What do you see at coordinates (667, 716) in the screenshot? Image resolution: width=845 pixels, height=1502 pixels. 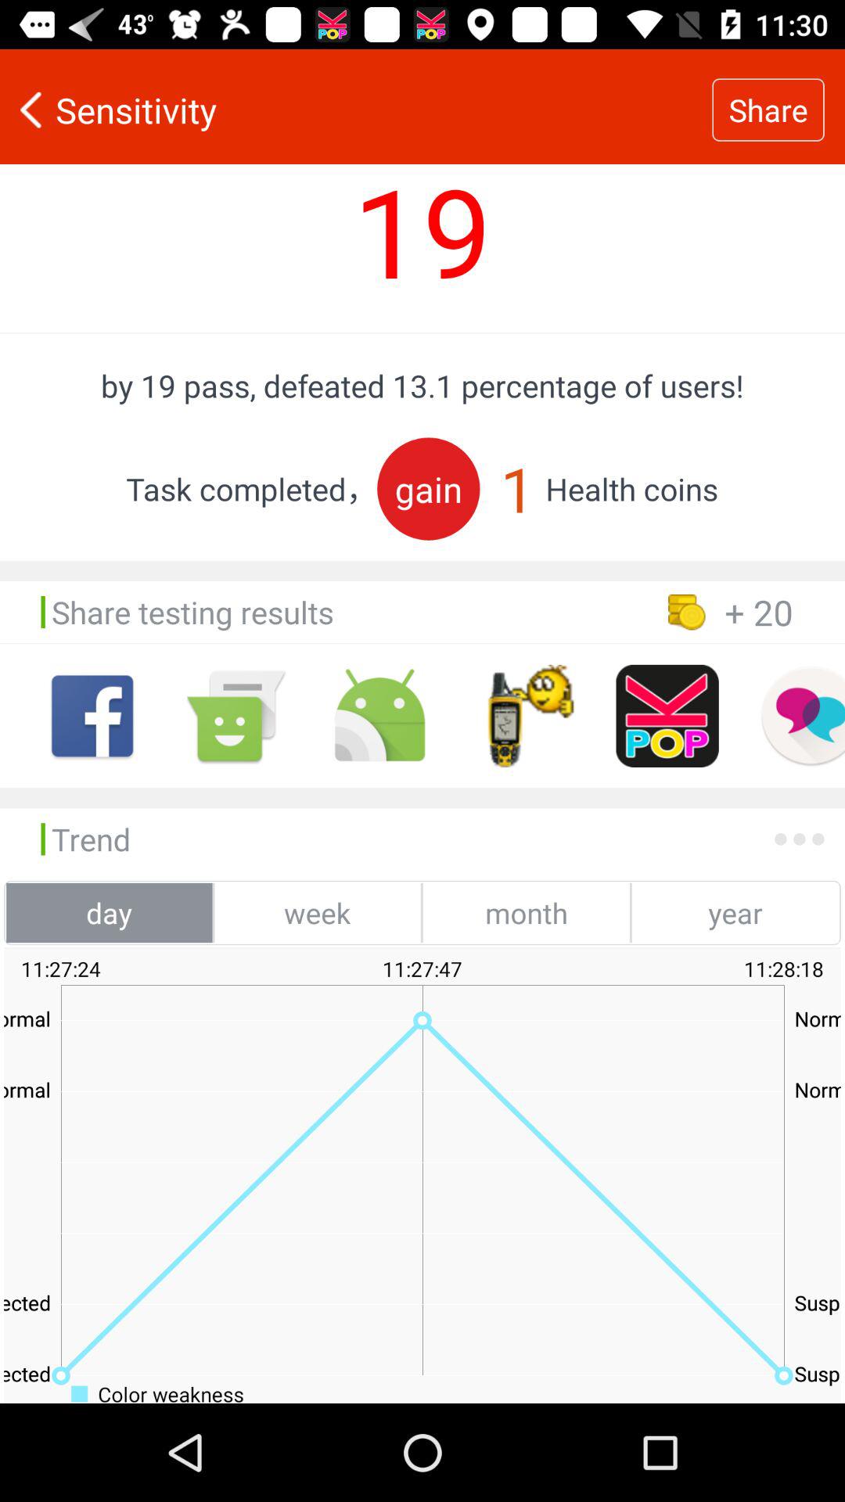 I see `share testing result on platform` at bounding box center [667, 716].